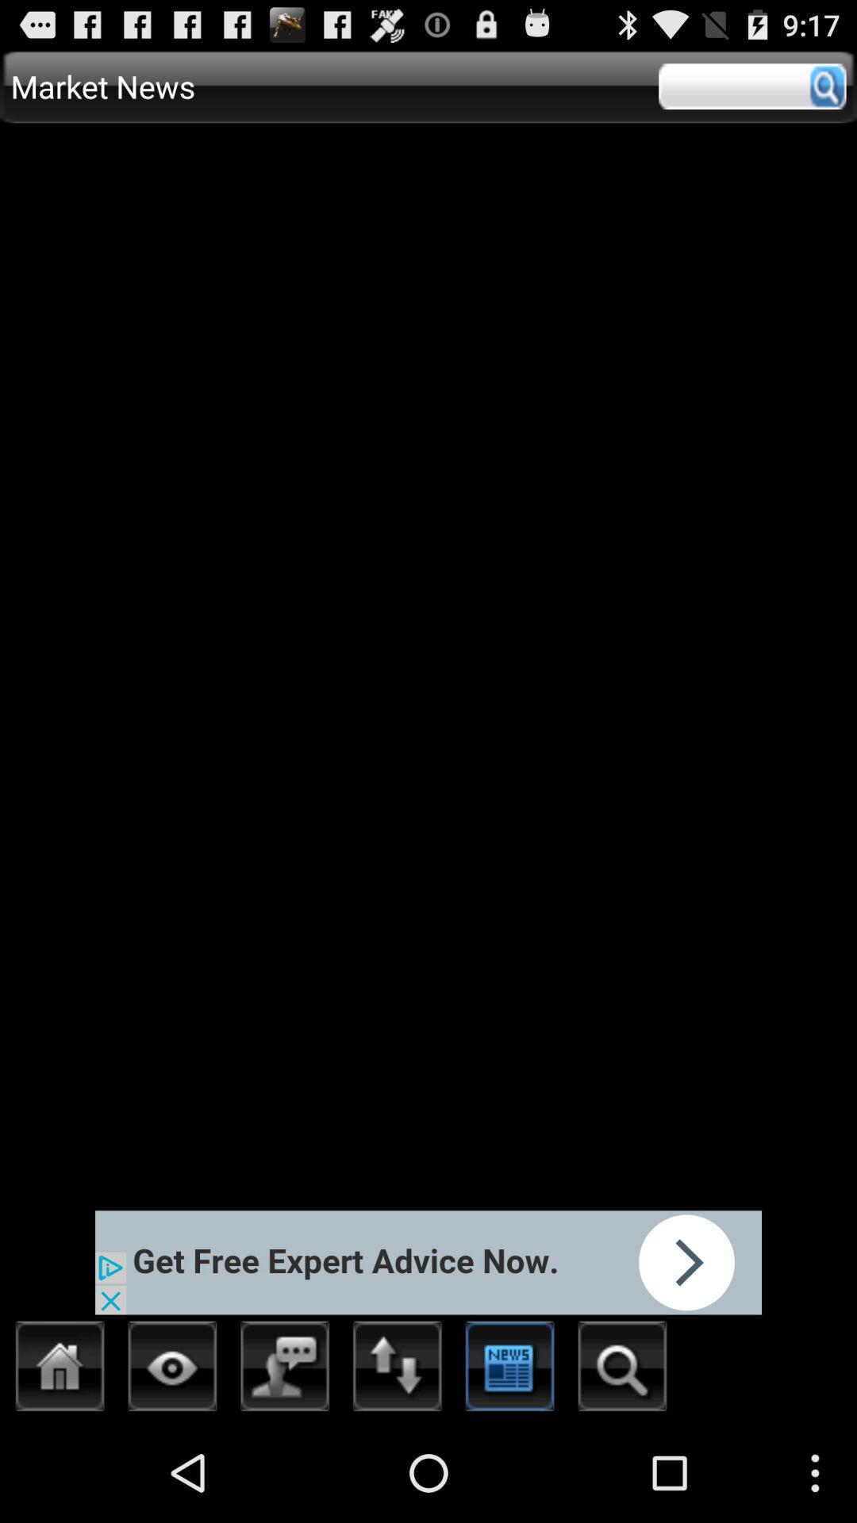  Describe the element at coordinates (60, 1371) in the screenshot. I see `go to home` at that location.